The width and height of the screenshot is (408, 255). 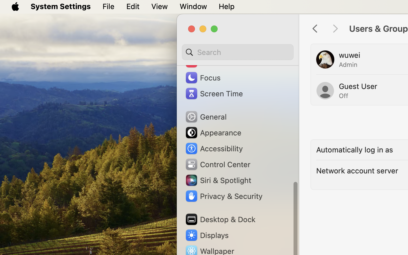 What do you see at coordinates (206, 117) in the screenshot?
I see `General` at bounding box center [206, 117].